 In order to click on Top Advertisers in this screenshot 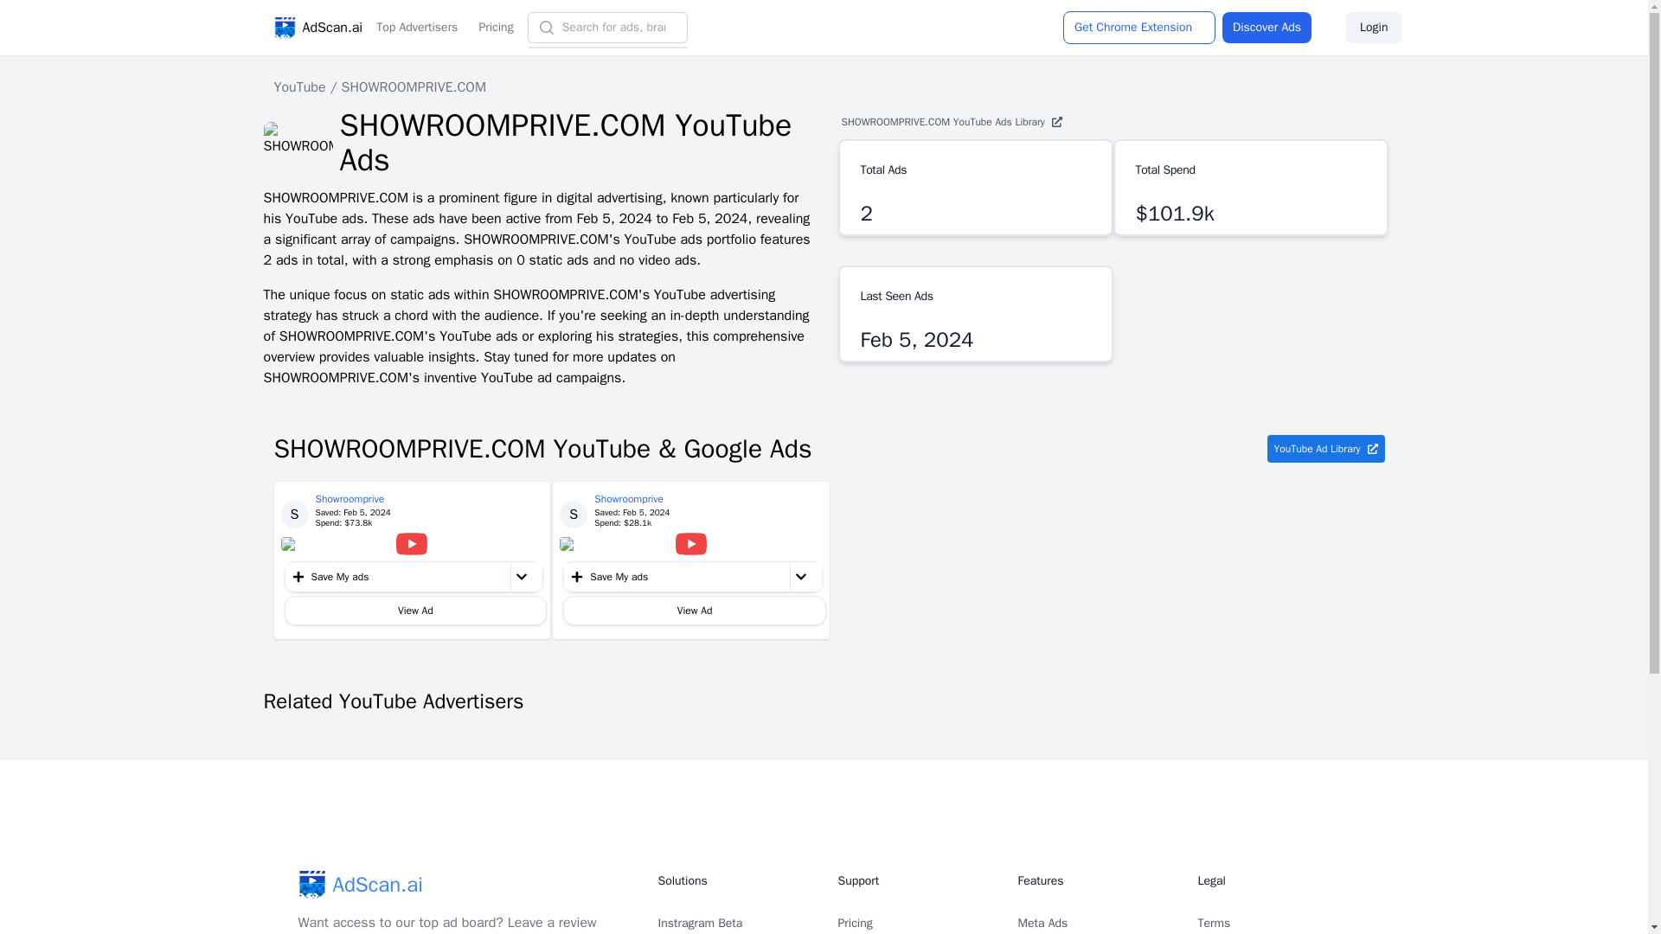, I will do `click(417, 28)`.